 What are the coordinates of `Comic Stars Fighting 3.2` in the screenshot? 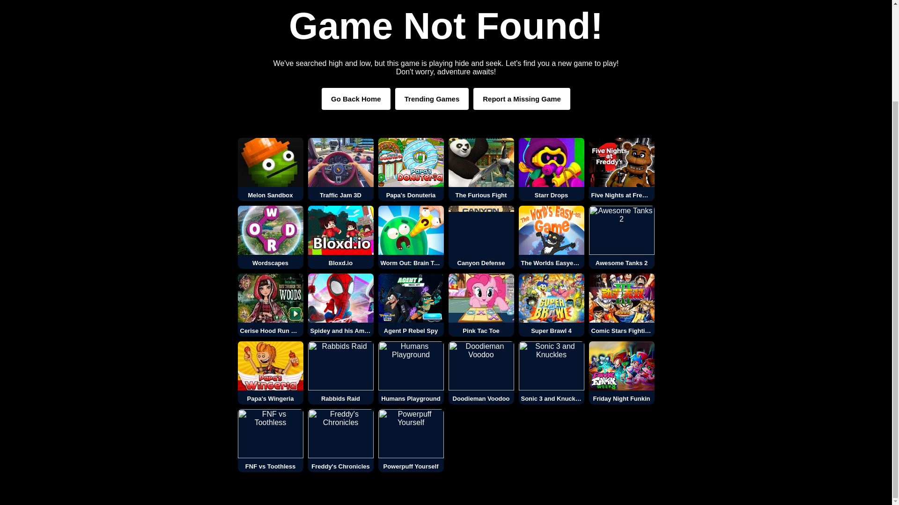 It's located at (621, 305).